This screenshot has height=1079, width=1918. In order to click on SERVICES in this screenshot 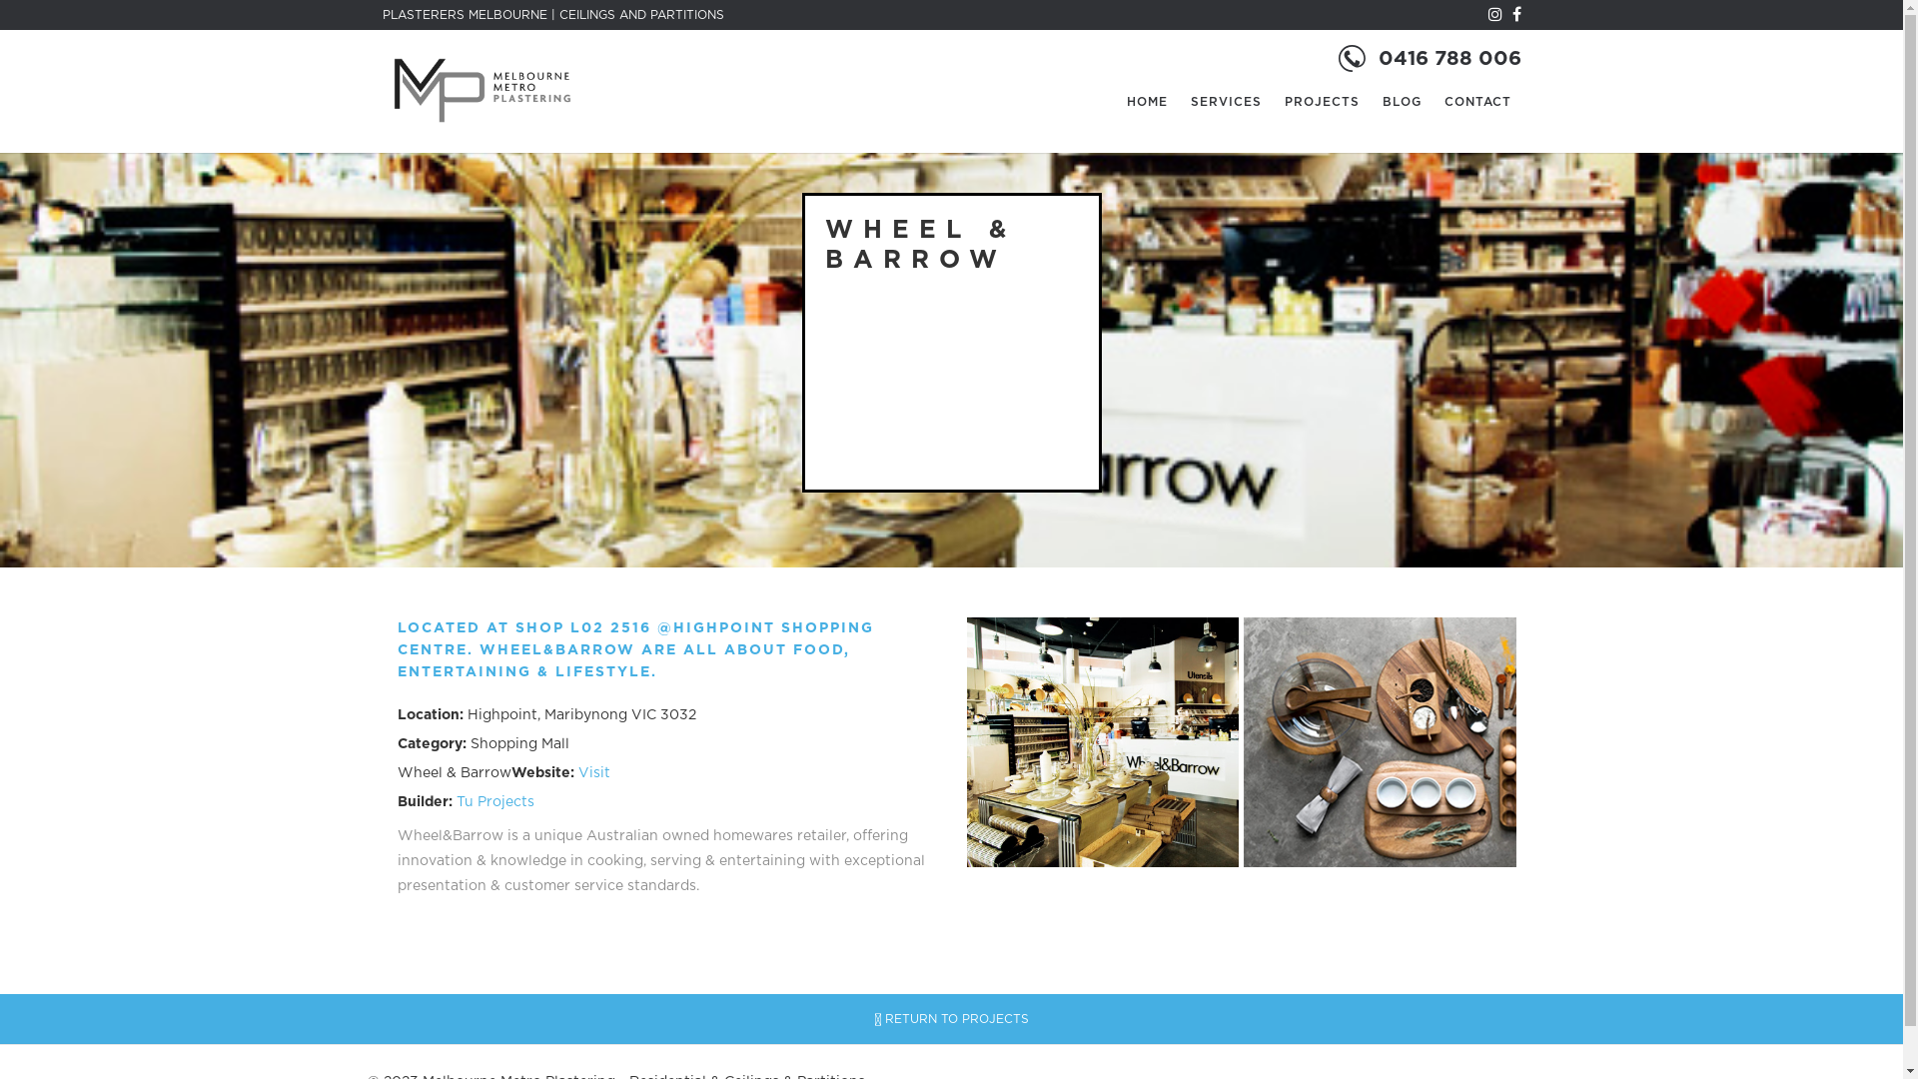, I will do `click(1227, 102)`.